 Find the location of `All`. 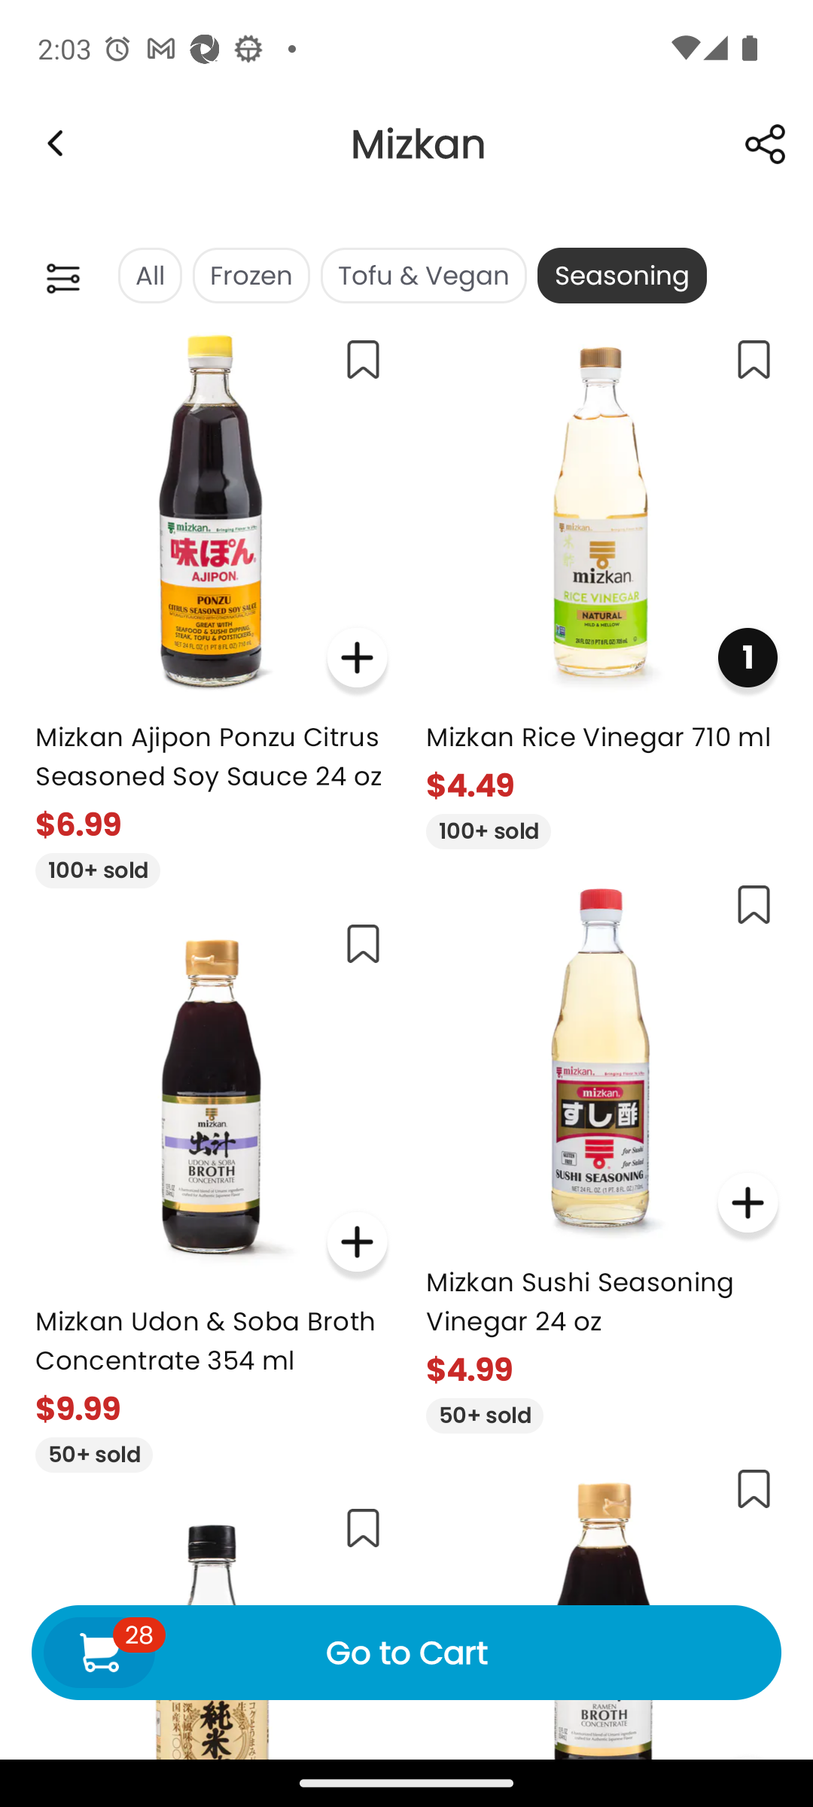

All is located at coordinates (149, 276).